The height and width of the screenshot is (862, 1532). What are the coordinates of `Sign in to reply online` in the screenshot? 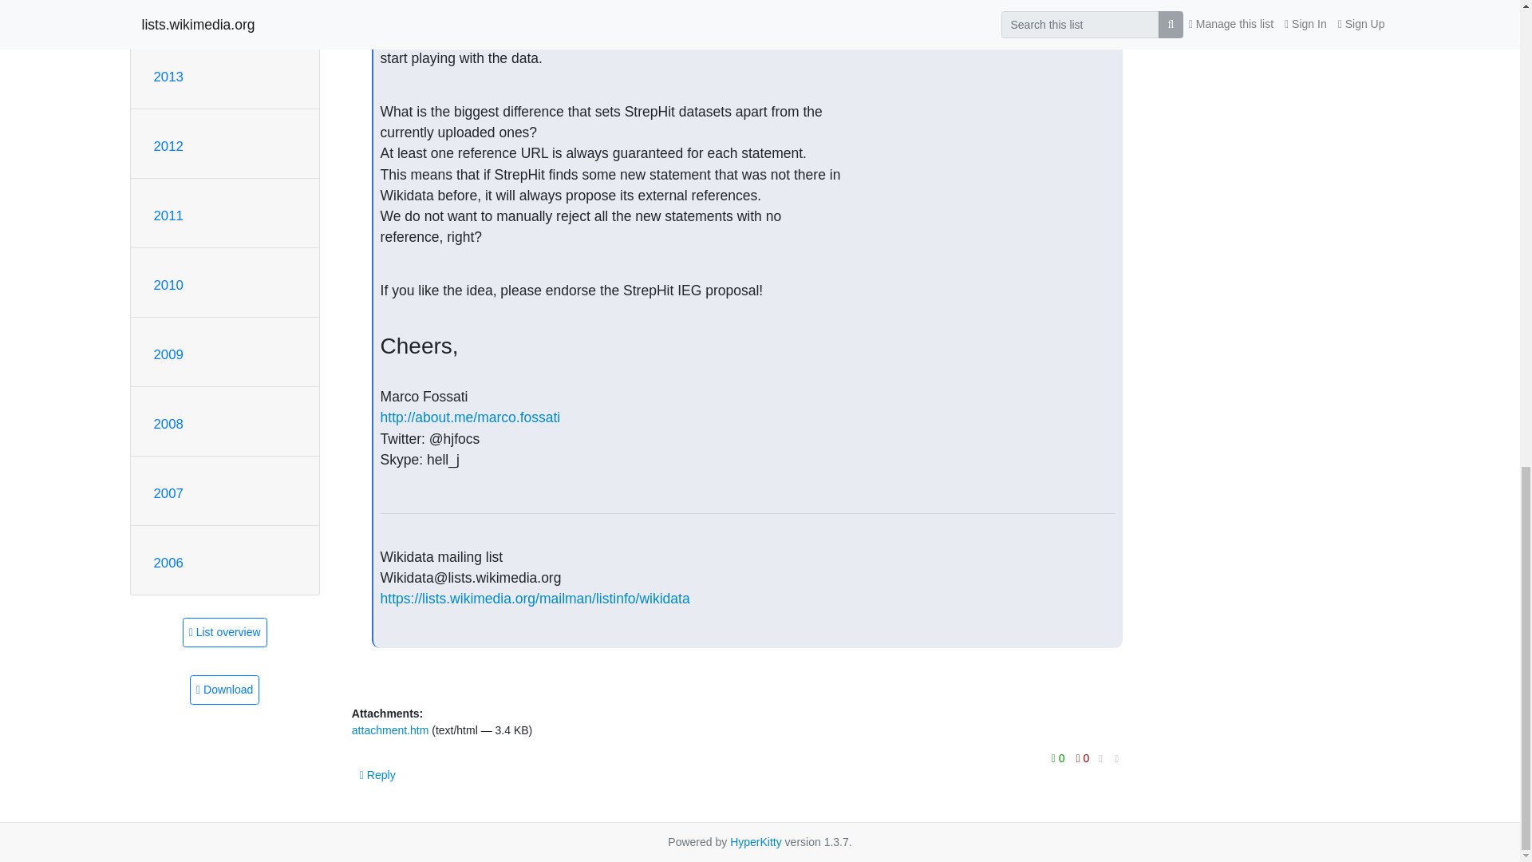 It's located at (378, 774).